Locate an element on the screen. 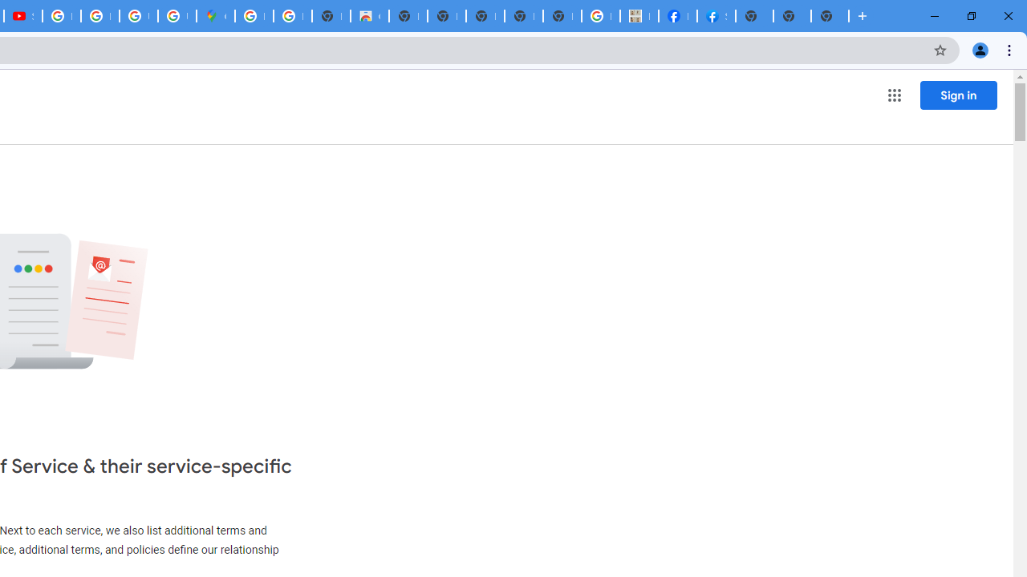 This screenshot has height=577, width=1027. New Tab is located at coordinates (754, 16).